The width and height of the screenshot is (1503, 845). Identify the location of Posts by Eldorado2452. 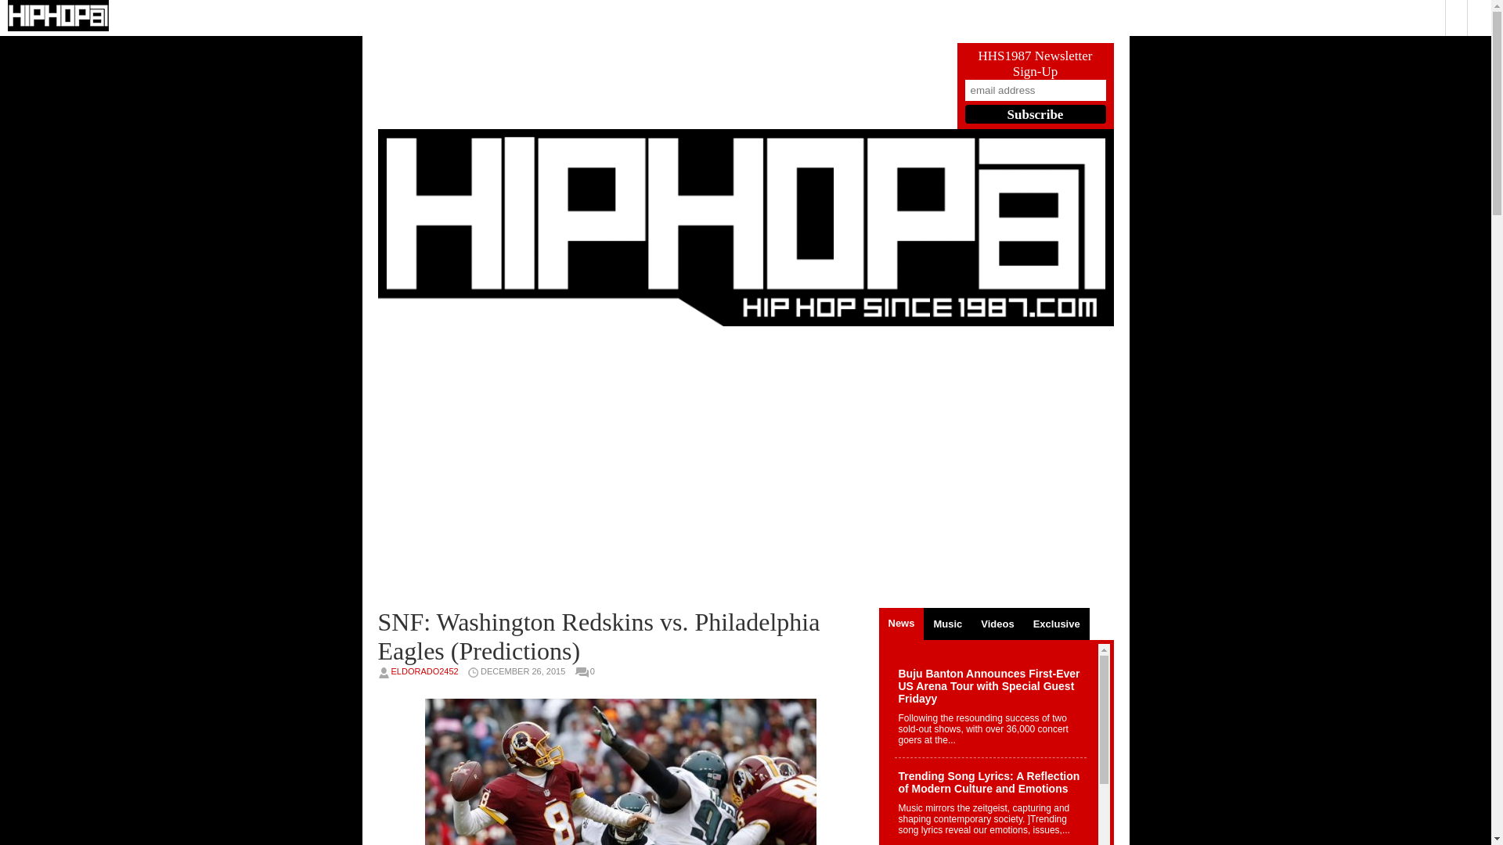
(424, 671).